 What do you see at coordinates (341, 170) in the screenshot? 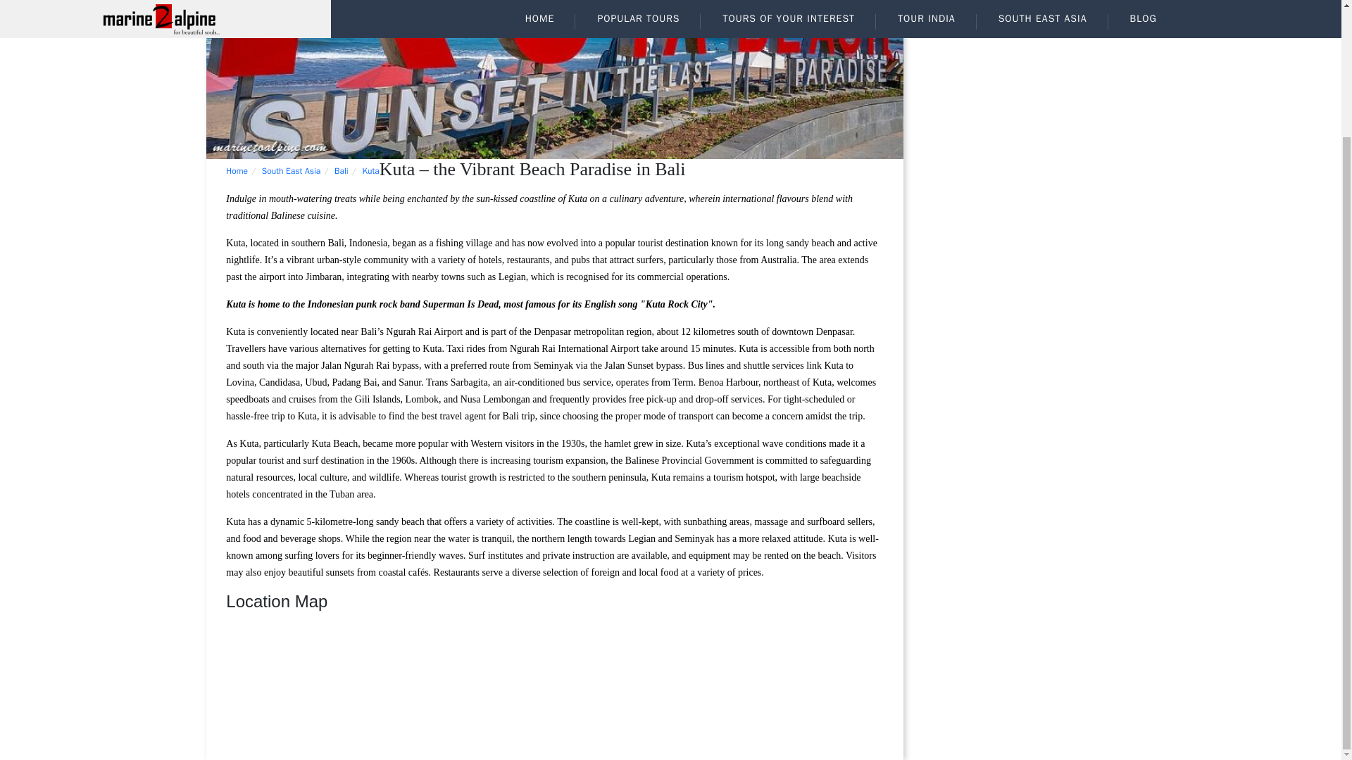
I see `Bali` at bounding box center [341, 170].